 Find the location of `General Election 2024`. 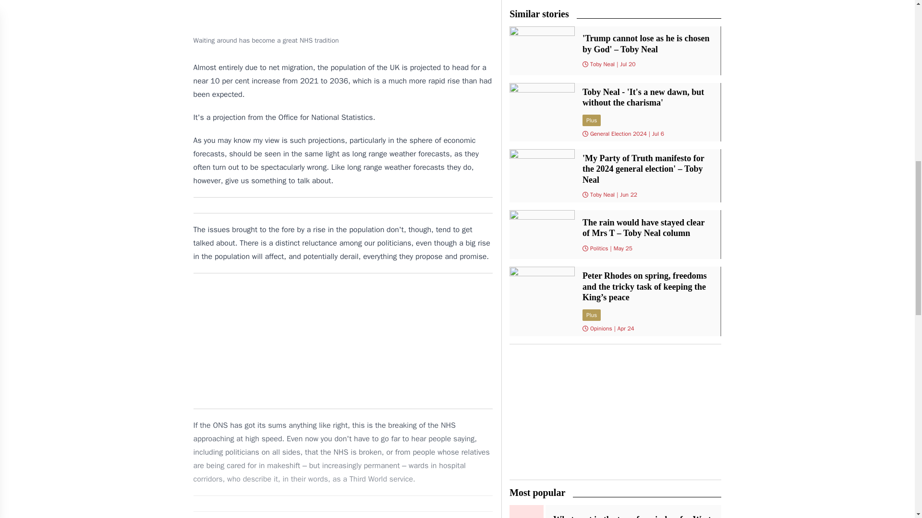

General Election 2024 is located at coordinates (619, 134).